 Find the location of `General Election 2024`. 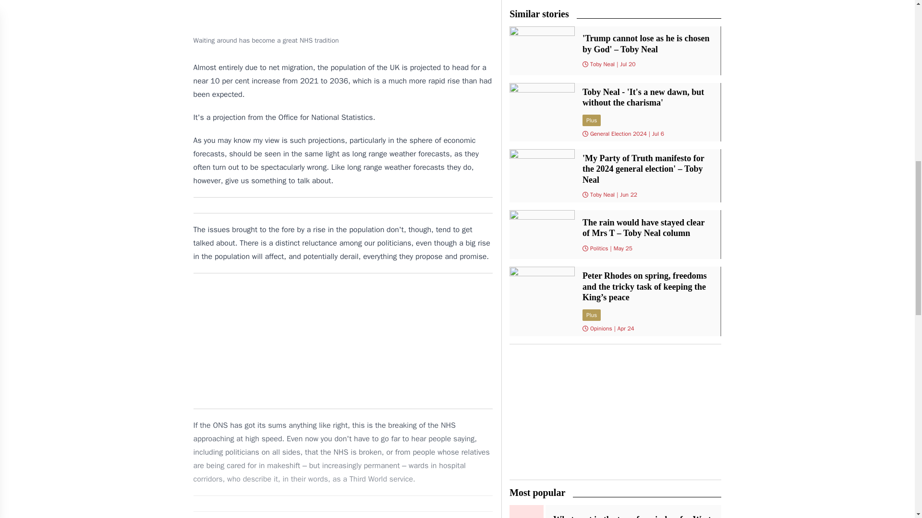

General Election 2024 is located at coordinates (619, 134).